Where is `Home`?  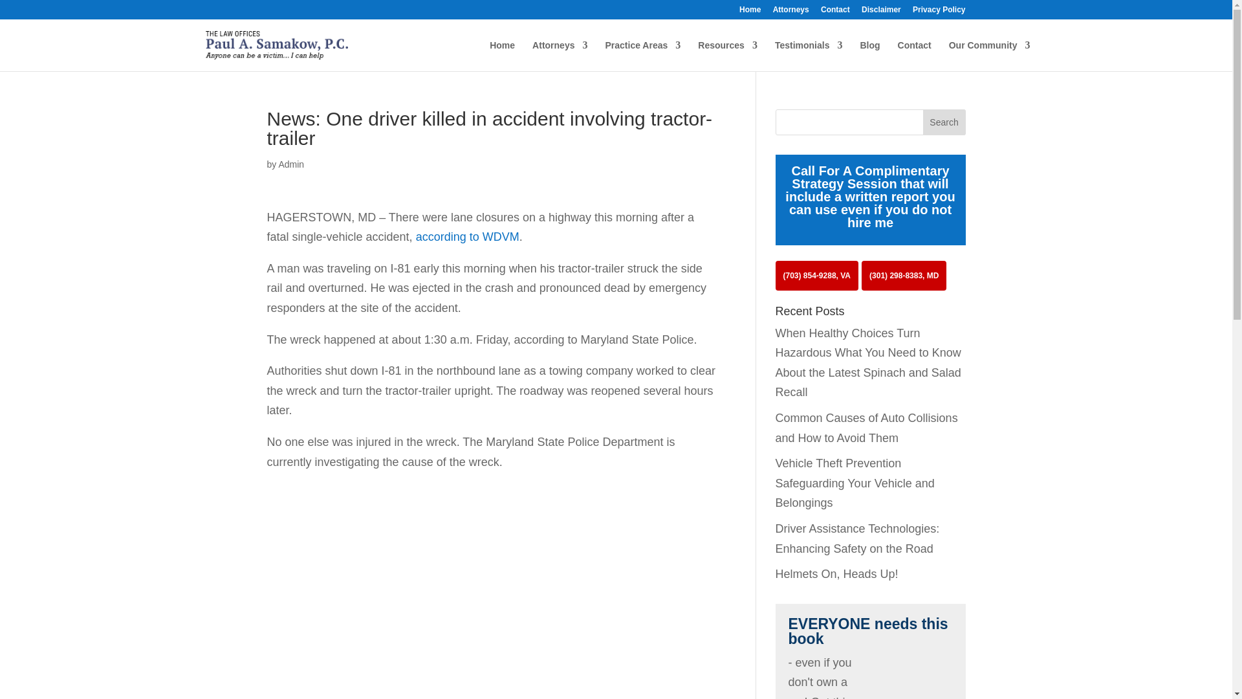
Home is located at coordinates (749, 12).